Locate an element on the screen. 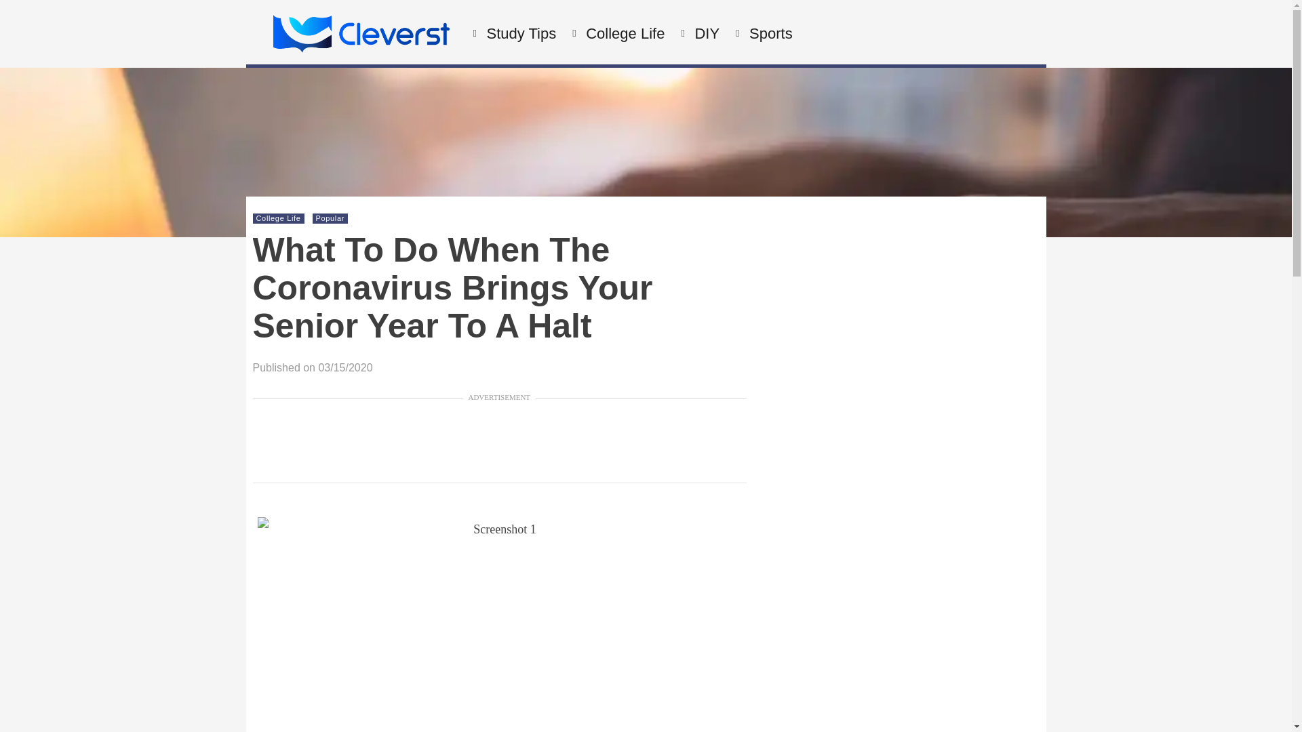  Sports is located at coordinates (769, 34).